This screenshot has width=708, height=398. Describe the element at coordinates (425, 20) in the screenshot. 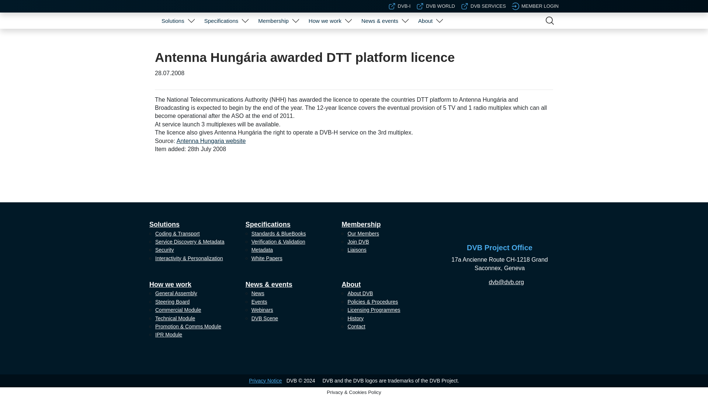

I see `About` at that location.